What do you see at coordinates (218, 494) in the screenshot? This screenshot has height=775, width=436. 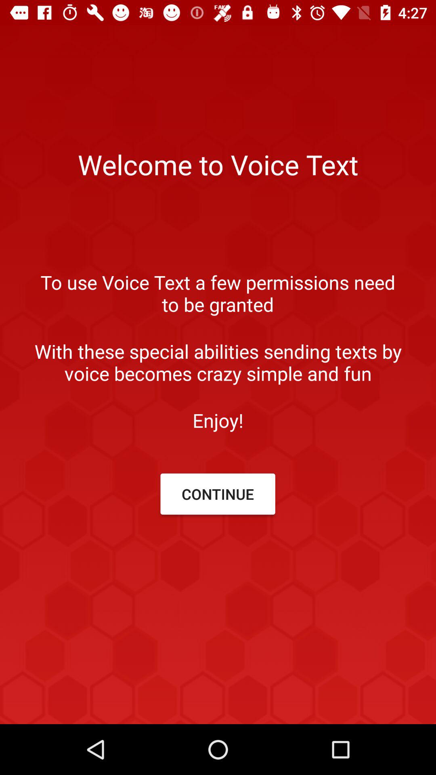 I see `flip to the continue icon` at bounding box center [218, 494].